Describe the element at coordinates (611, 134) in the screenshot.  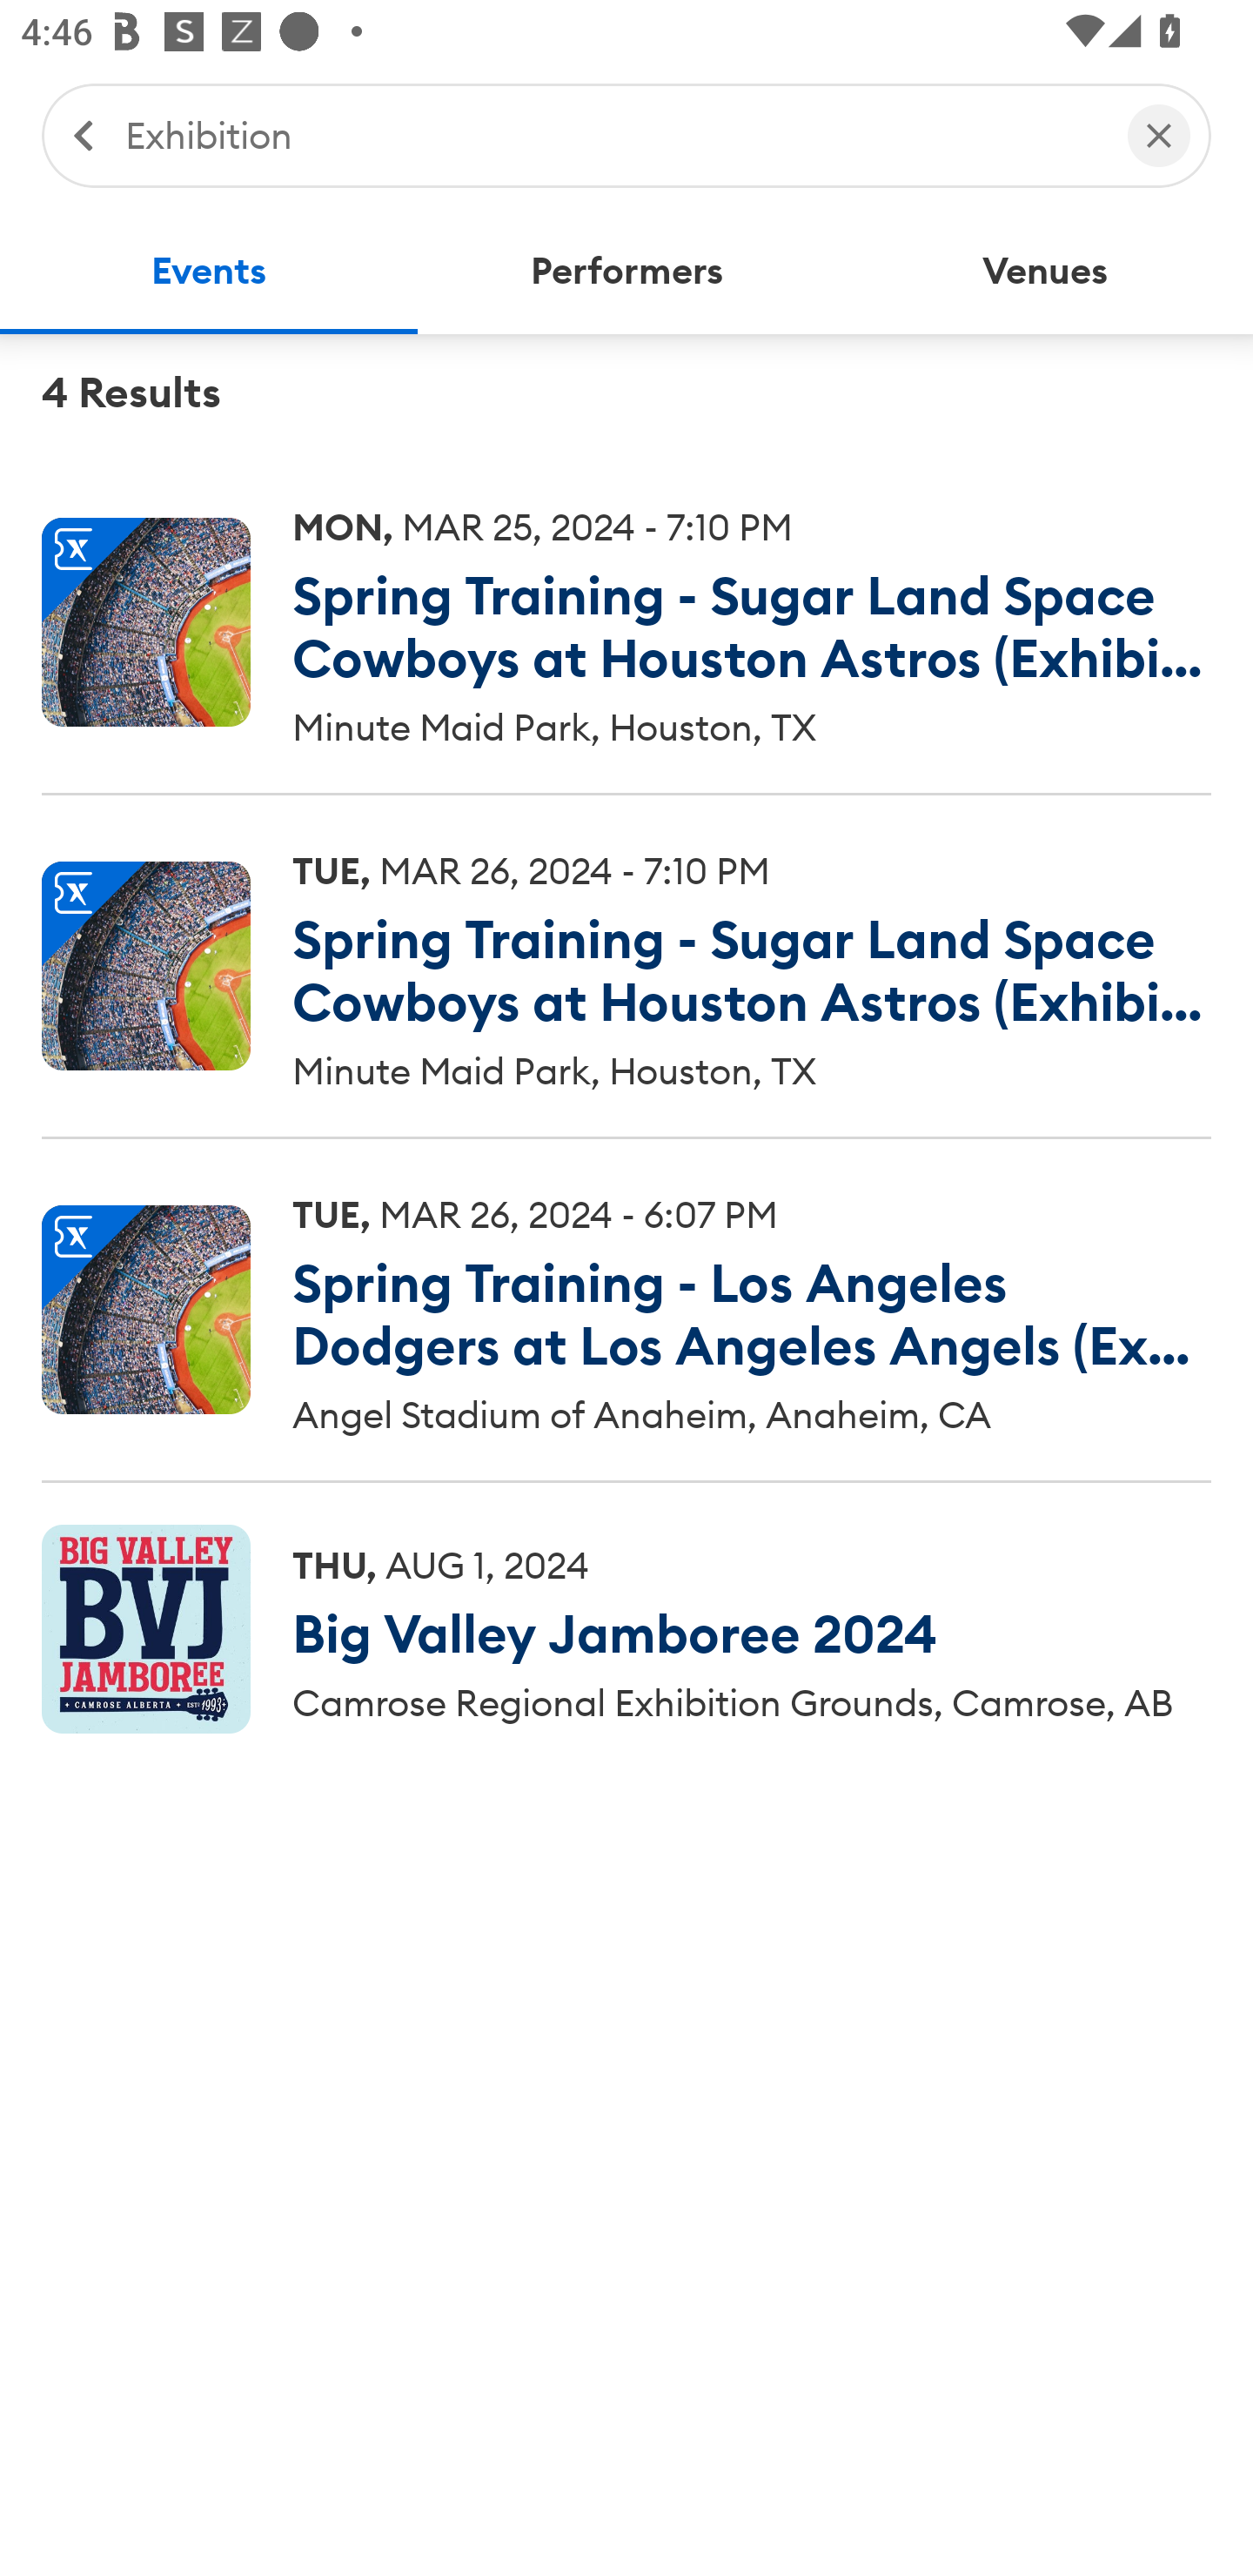
I see `Exhibition` at that location.